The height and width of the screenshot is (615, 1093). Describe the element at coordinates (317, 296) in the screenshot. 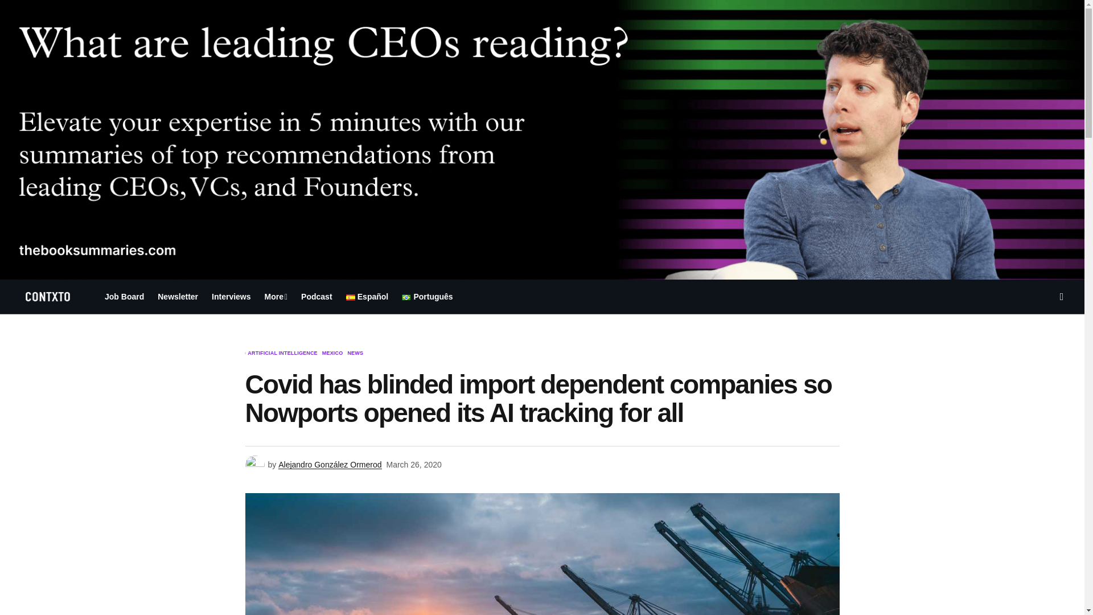

I see `Podcast` at that location.